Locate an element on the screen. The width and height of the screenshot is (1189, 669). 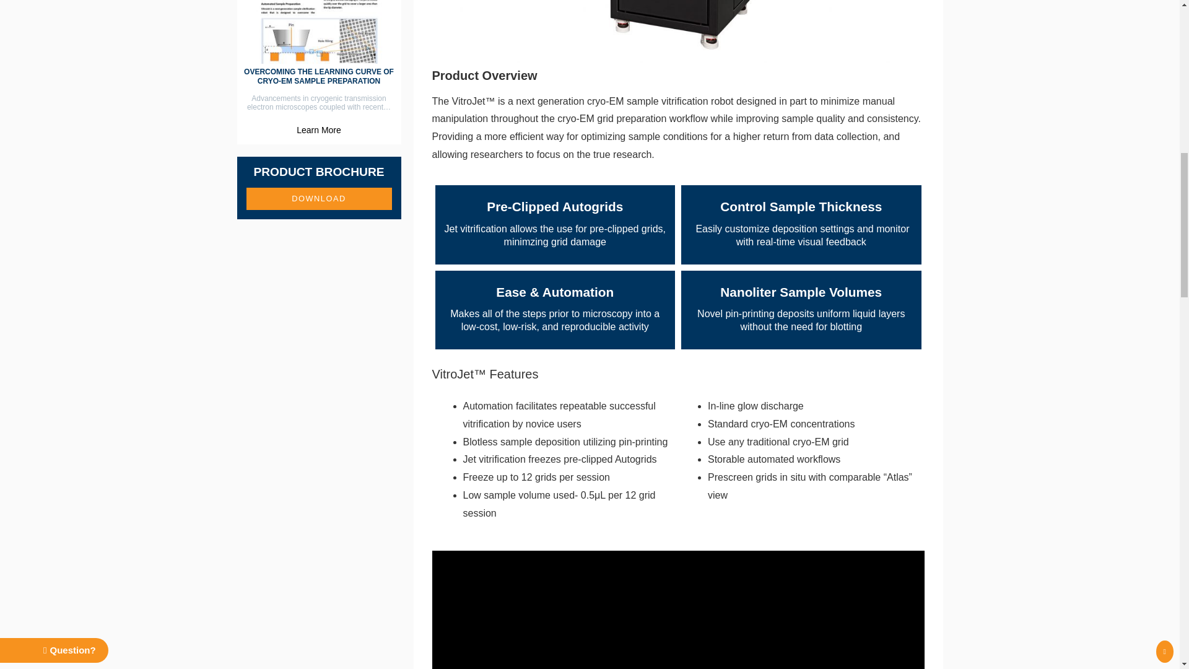
vimeo Video Player is located at coordinates (679, 610).